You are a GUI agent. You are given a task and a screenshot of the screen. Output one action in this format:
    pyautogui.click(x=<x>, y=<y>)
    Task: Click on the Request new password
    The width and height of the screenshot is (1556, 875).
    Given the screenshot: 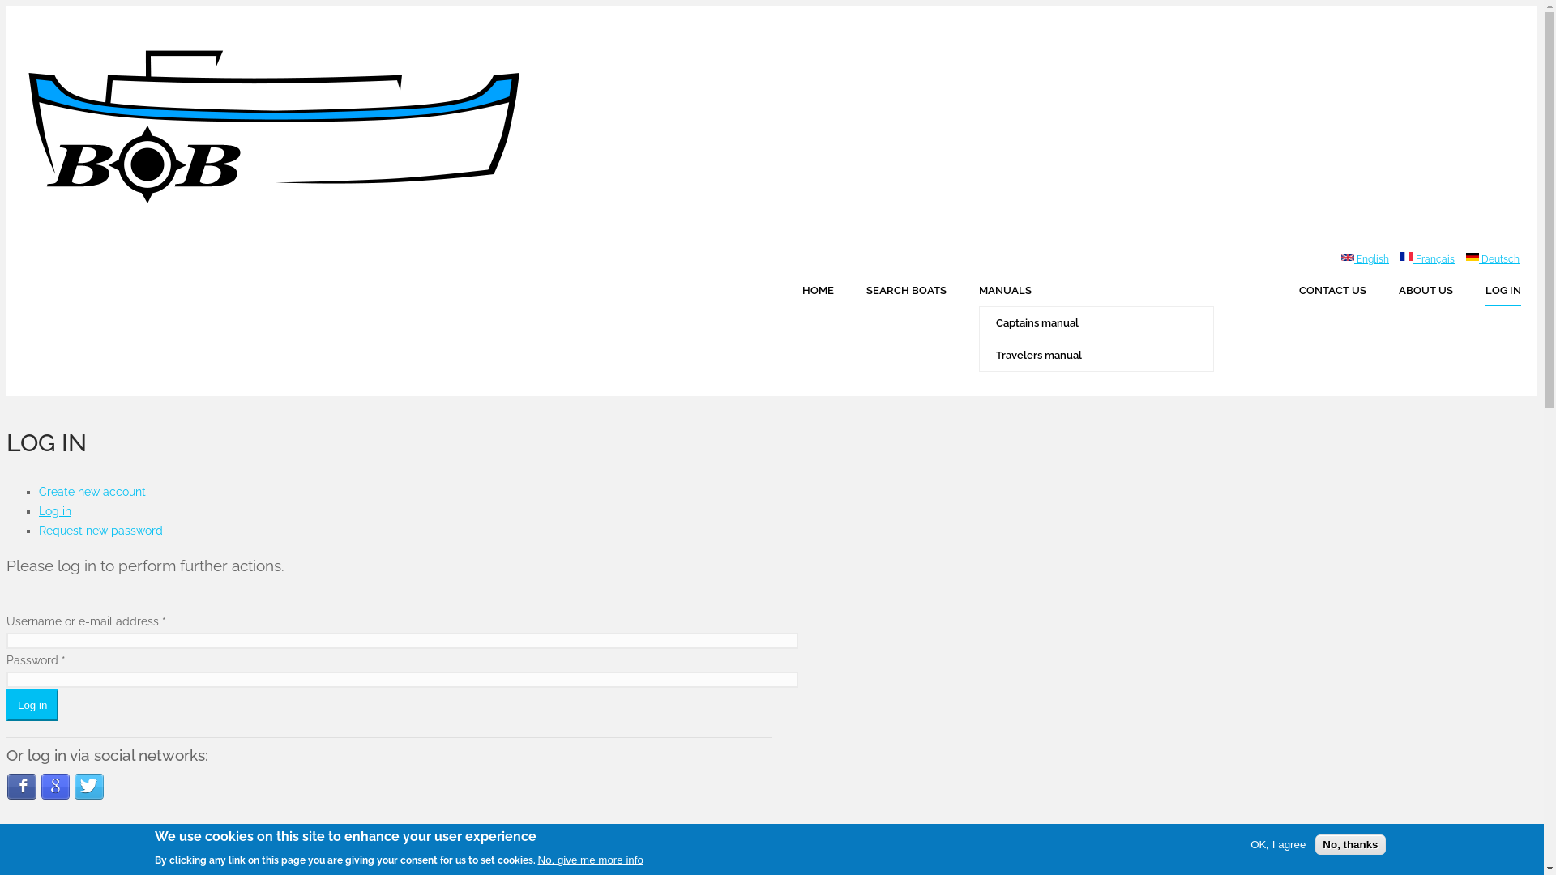 What is the action you would take?
    pyautogui.click(x=100, y=531)
    